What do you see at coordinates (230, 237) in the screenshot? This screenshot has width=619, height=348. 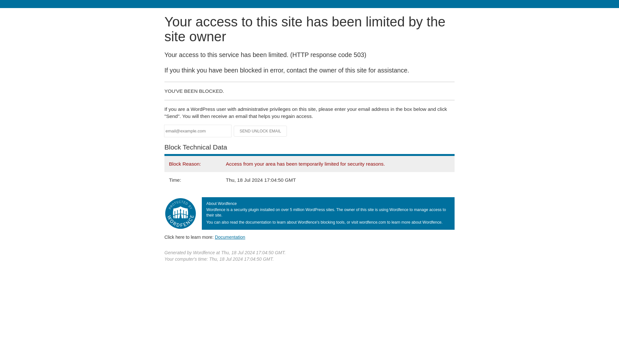 I see `Documentation` at bounding box center [230, 237].